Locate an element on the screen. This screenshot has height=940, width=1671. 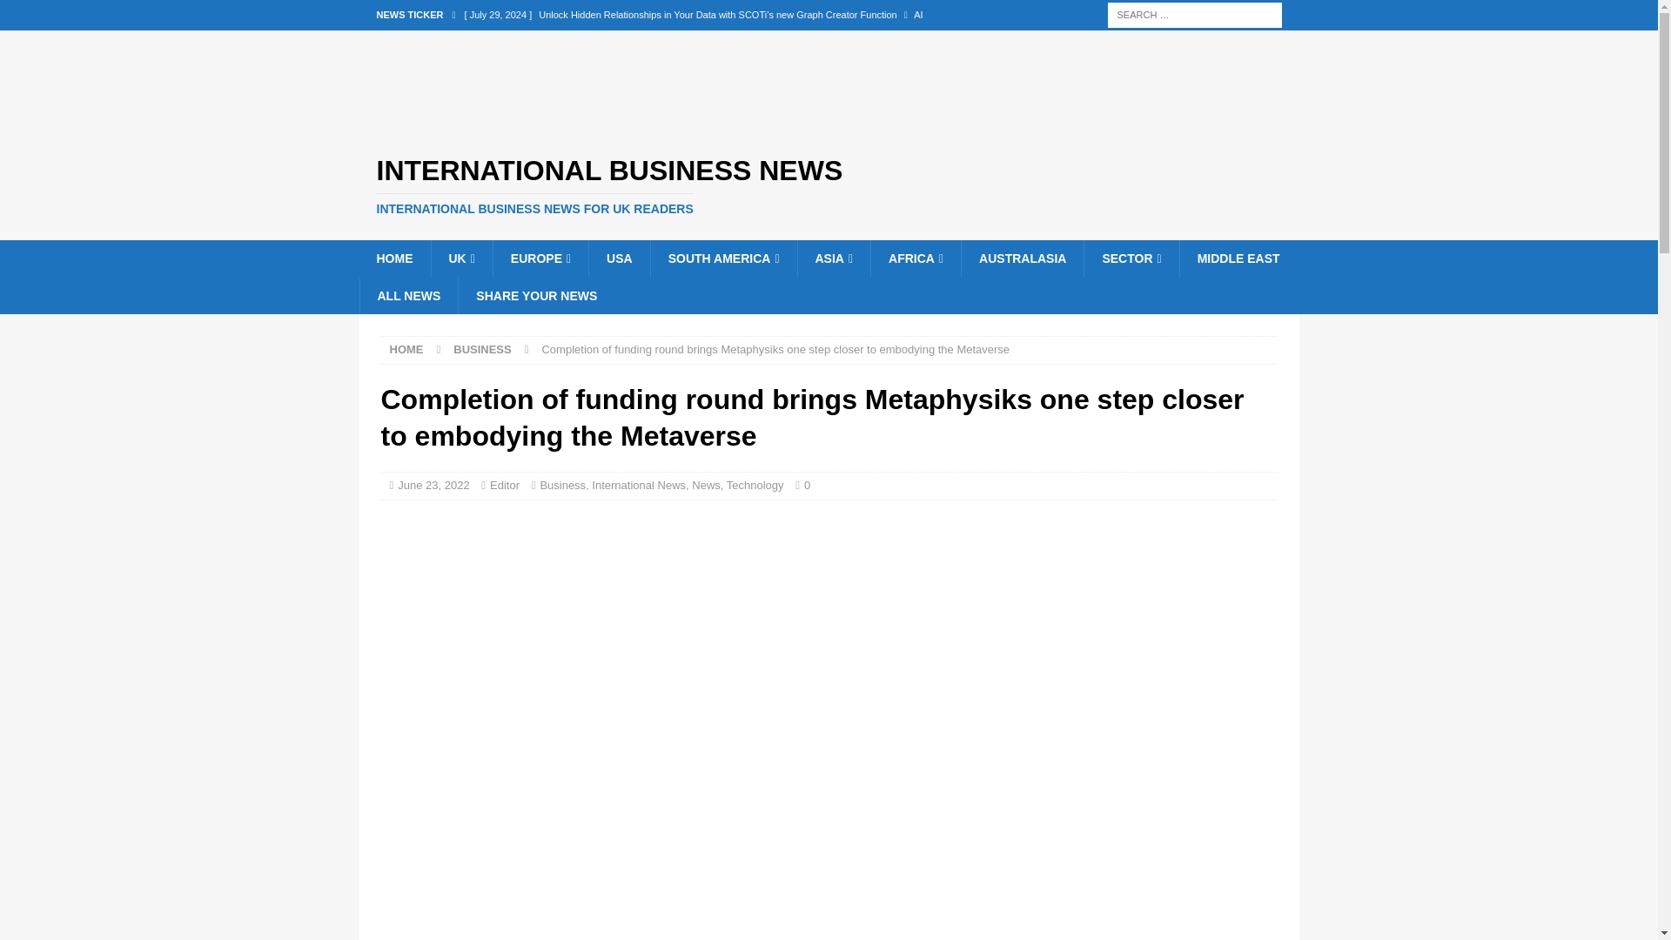
EUROPE is located at coordinates (540, 258).